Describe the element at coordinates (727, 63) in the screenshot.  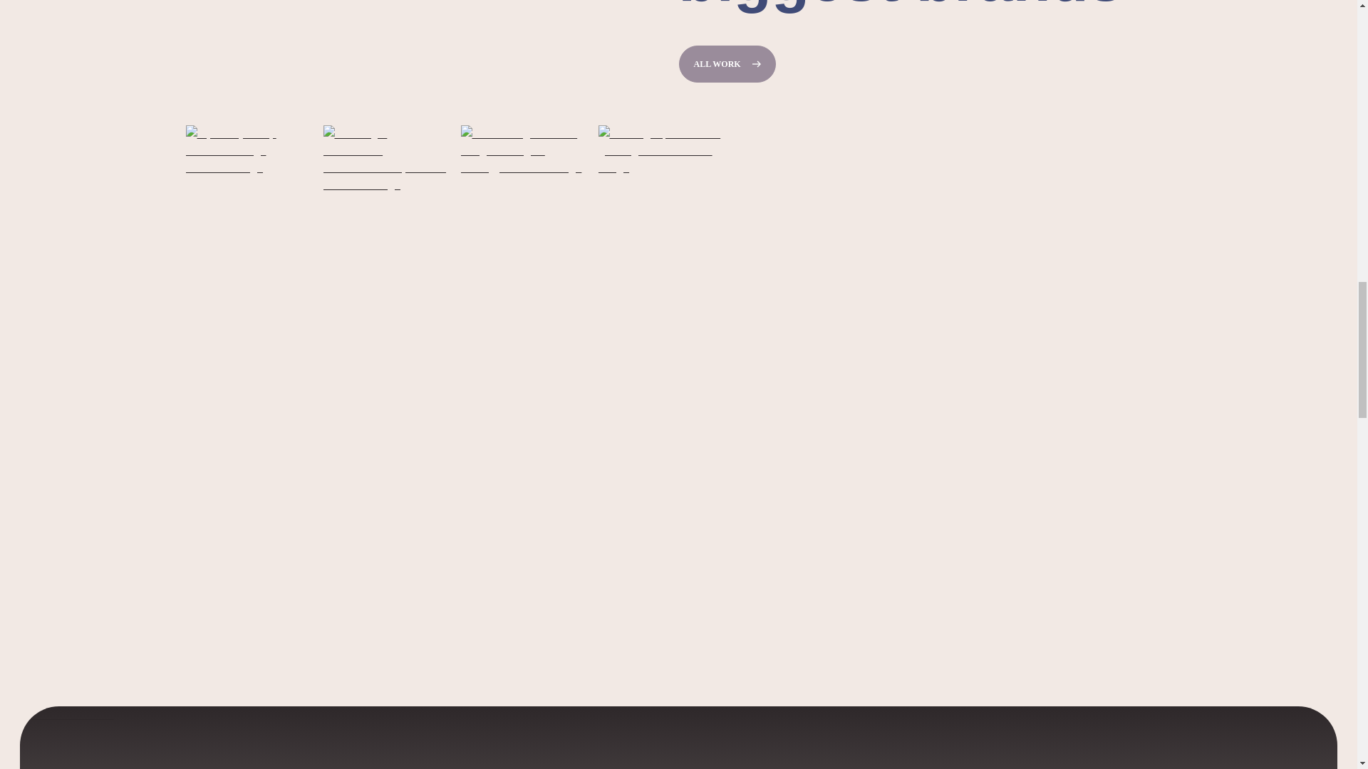
I see `ALL WORK` at that location.